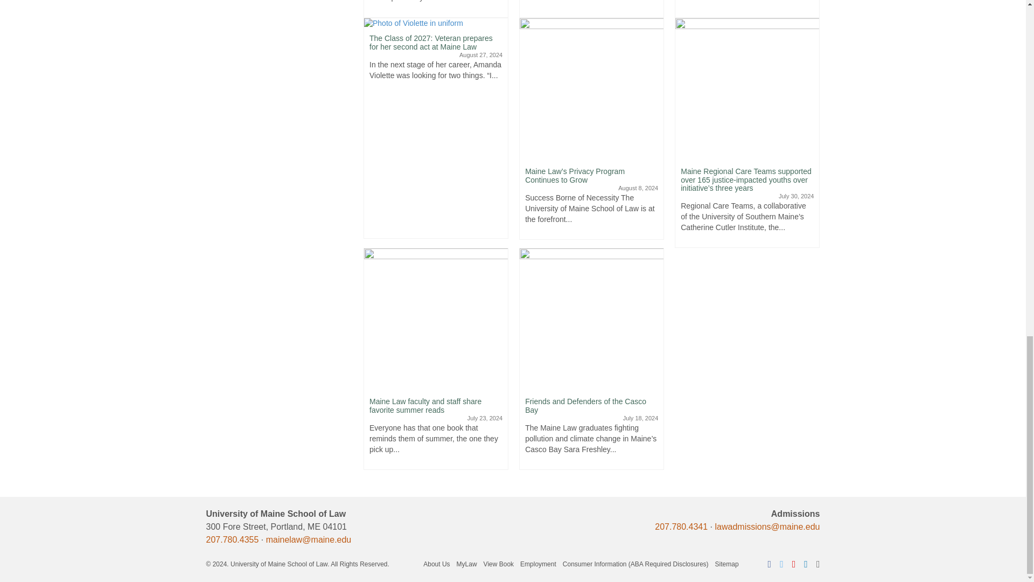 Image resolution: width=1034 pixels, height=582 pixels. What do you see at coordinates (591, 319) in the screenshot?
I see `Friends and Defenders of the Casco Bay` at bounding box center [591, 319].